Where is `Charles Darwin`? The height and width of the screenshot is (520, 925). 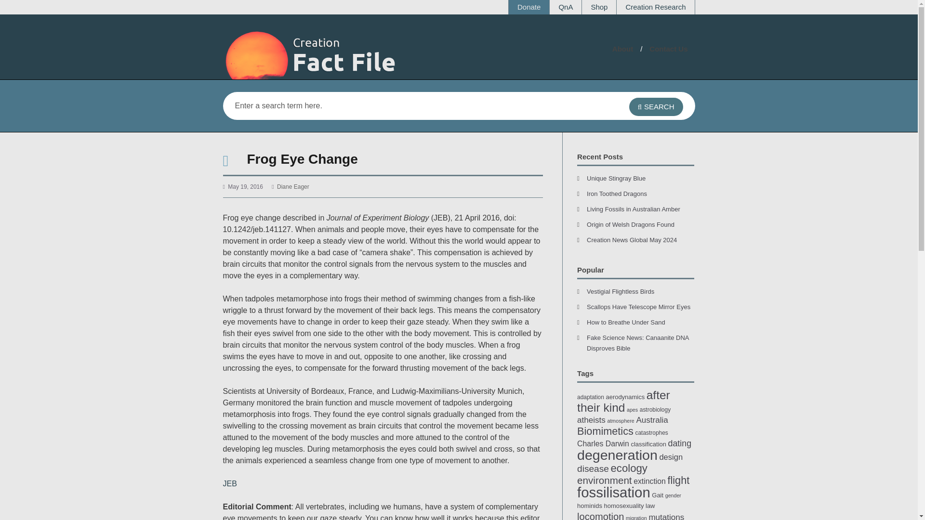
Charles Darwin is located at coordinates (603, 443).